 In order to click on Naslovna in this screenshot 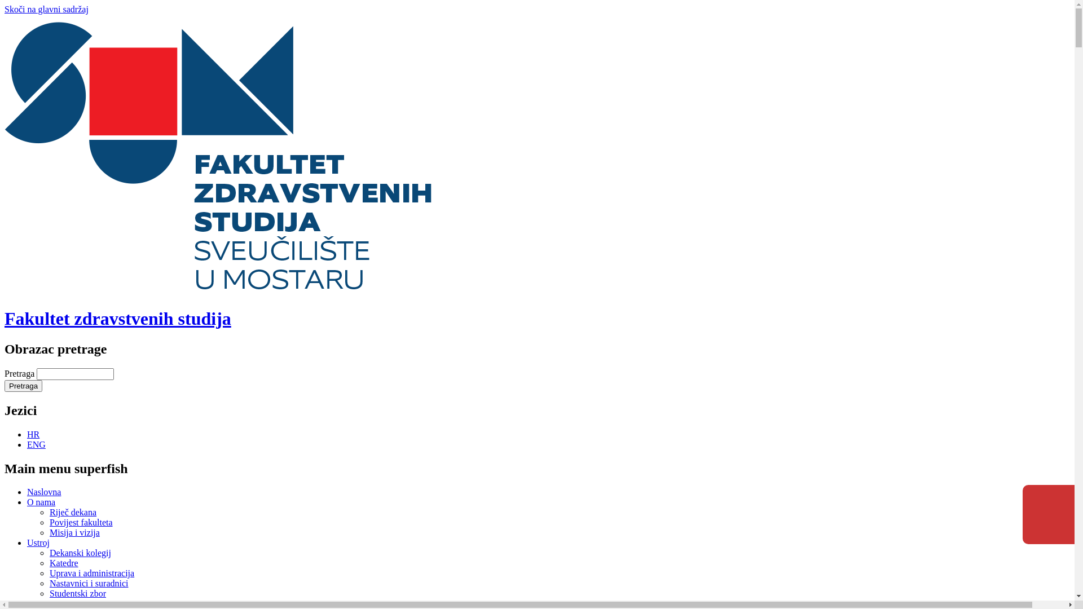, I will do `click(44, 492)`.